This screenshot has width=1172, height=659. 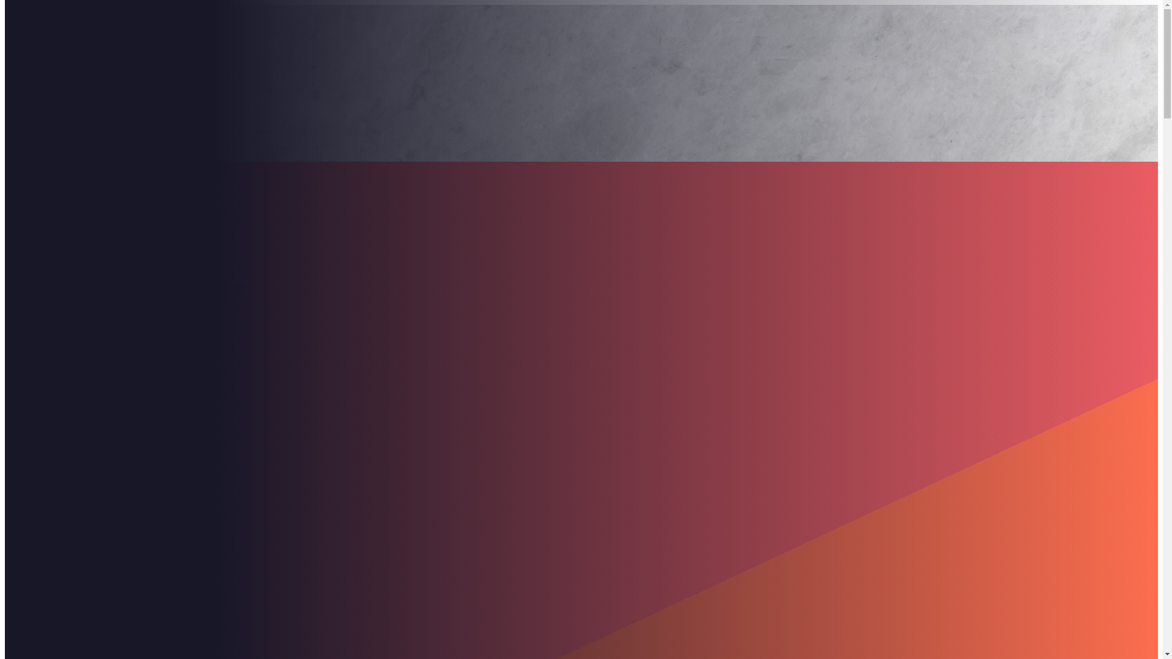 I want to click on HOME, so click(x=57, y=177).